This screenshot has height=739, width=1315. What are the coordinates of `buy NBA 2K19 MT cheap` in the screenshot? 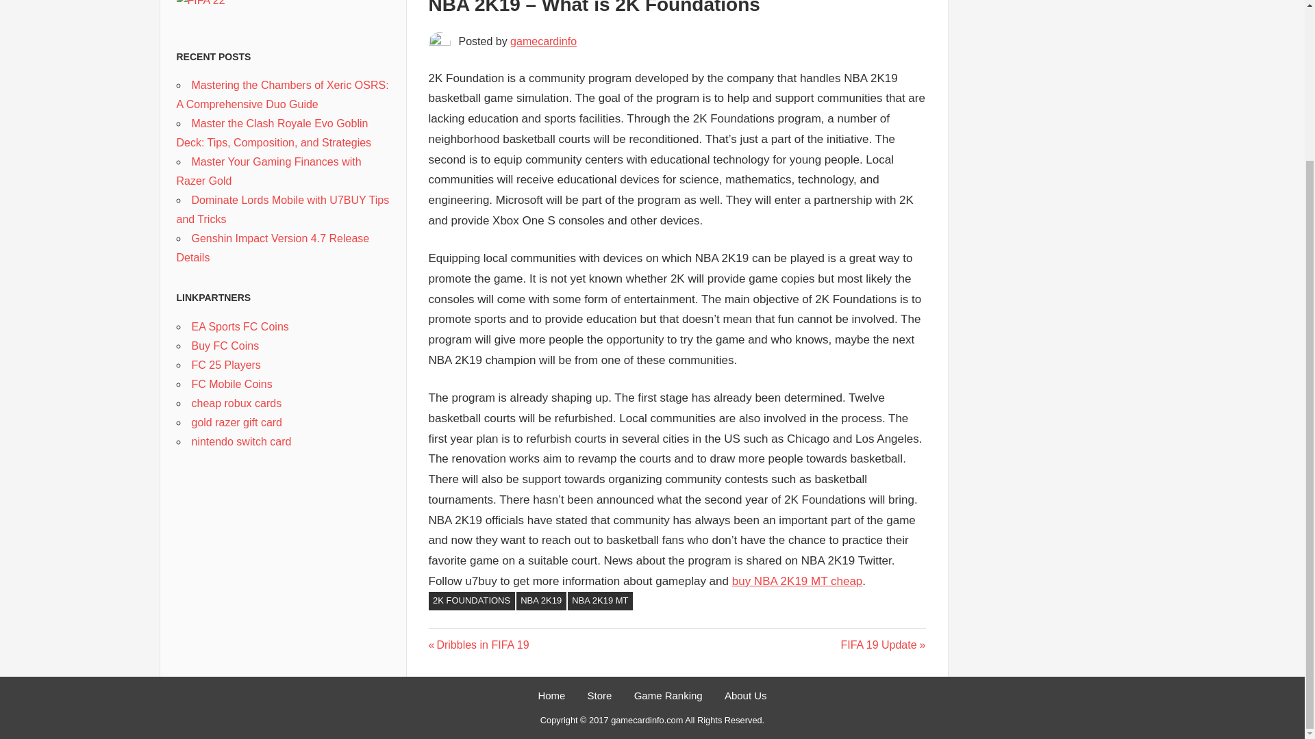 It's located at (797, 581).